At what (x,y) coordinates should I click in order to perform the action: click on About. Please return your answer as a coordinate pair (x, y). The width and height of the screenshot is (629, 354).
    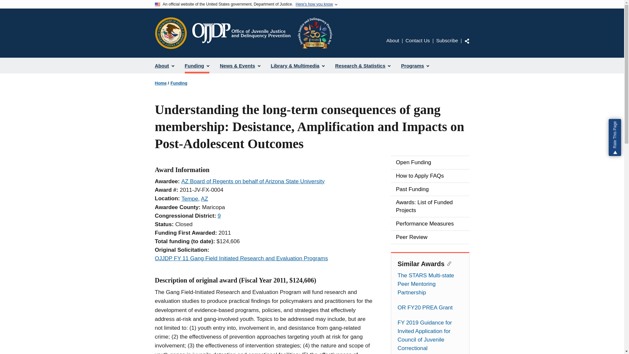
    Looking at the image, I should click on (164, 66).